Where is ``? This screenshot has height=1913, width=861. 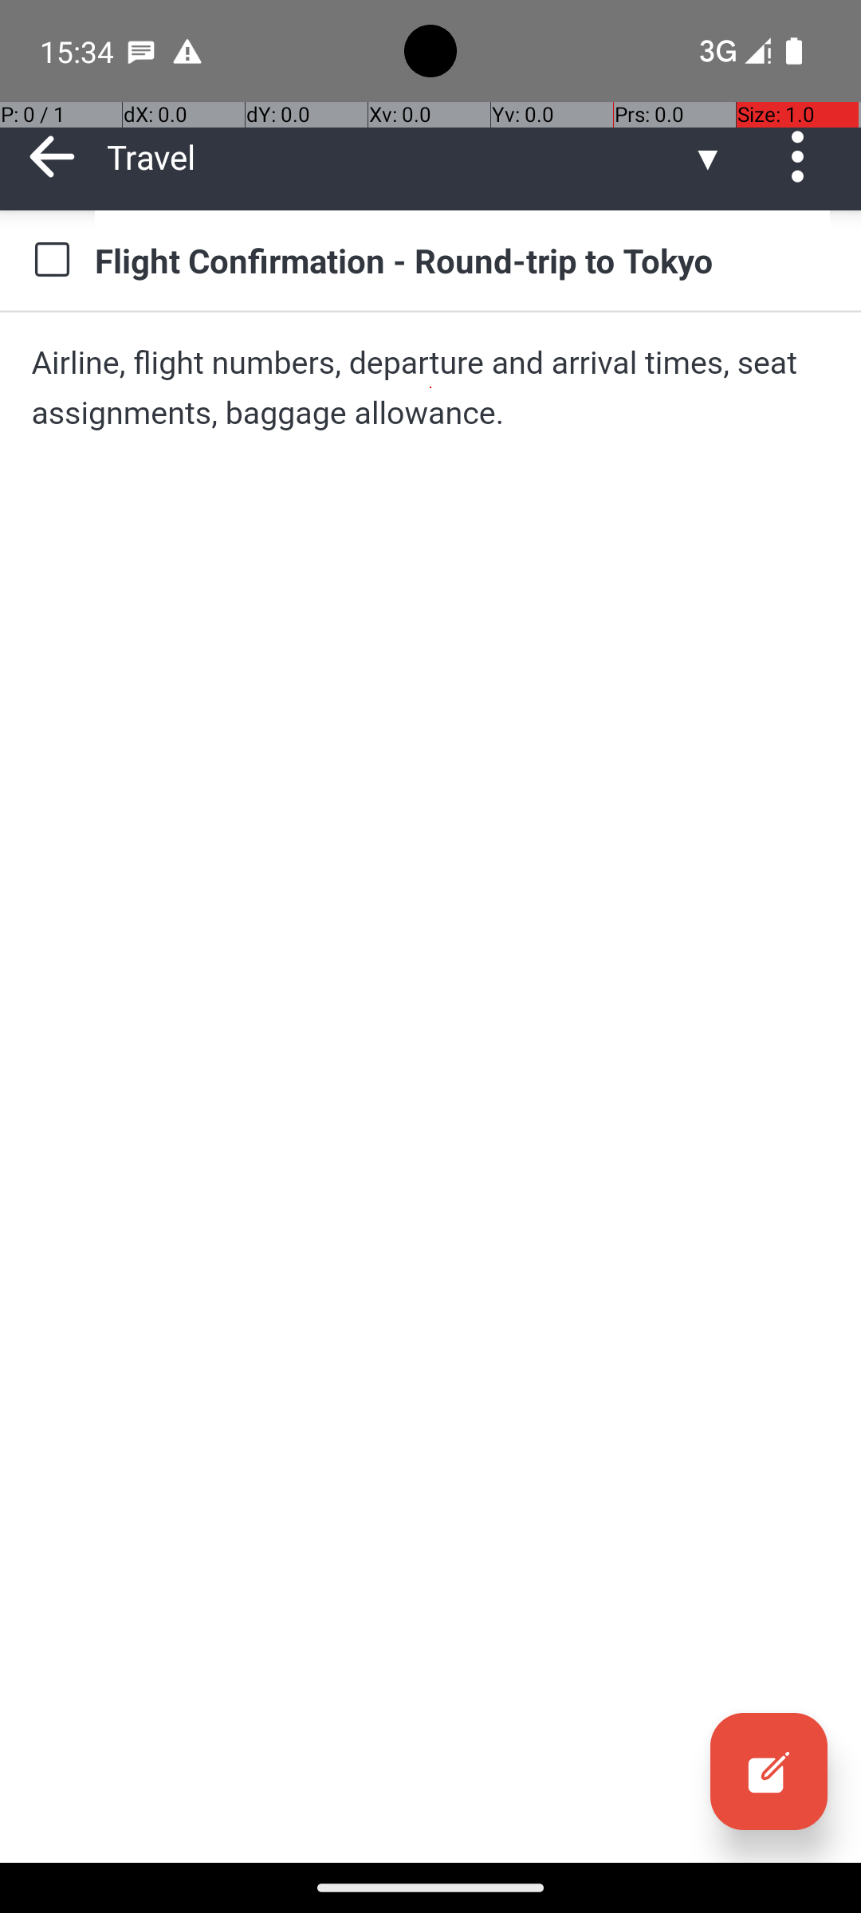  is located at coordinates (769, 1771).